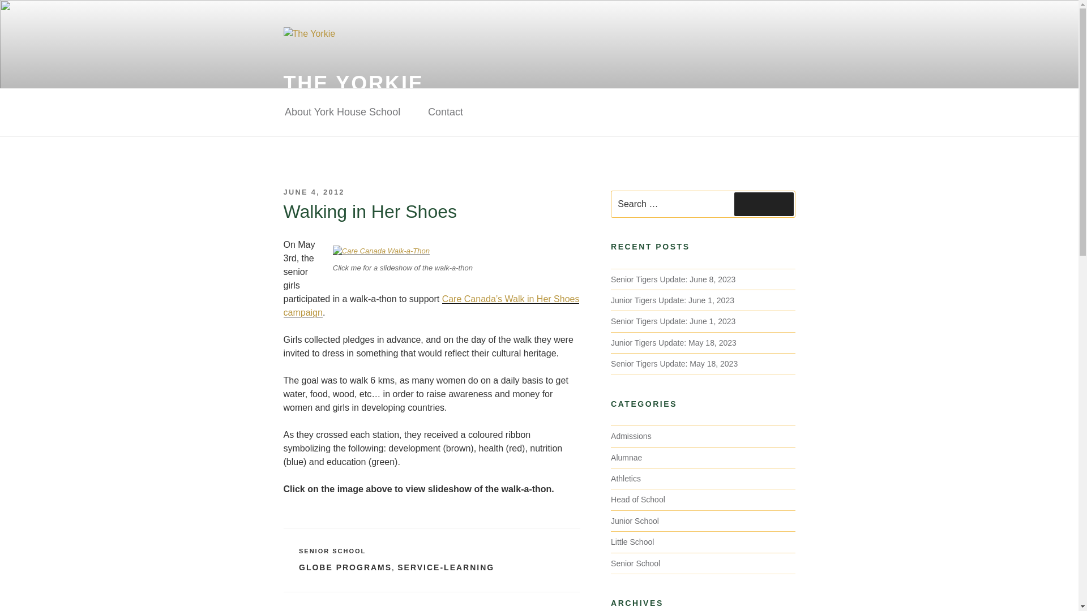 The height and width of the screenshot is (611, 1087). I want to click on Senior Tigers Update: June 1, 2023, so click(673, 321).